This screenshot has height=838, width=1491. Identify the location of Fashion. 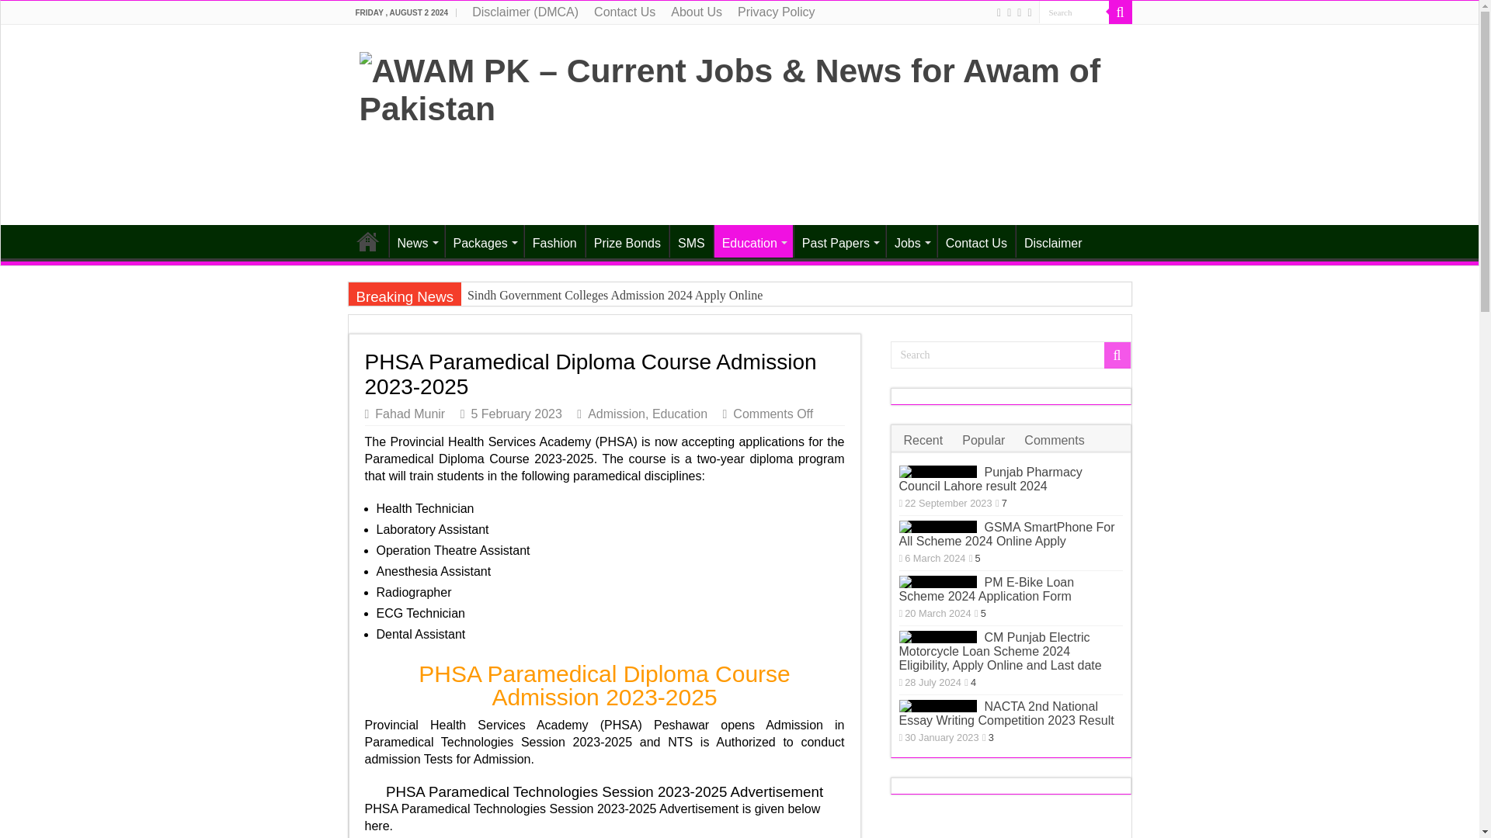
(554, 241).